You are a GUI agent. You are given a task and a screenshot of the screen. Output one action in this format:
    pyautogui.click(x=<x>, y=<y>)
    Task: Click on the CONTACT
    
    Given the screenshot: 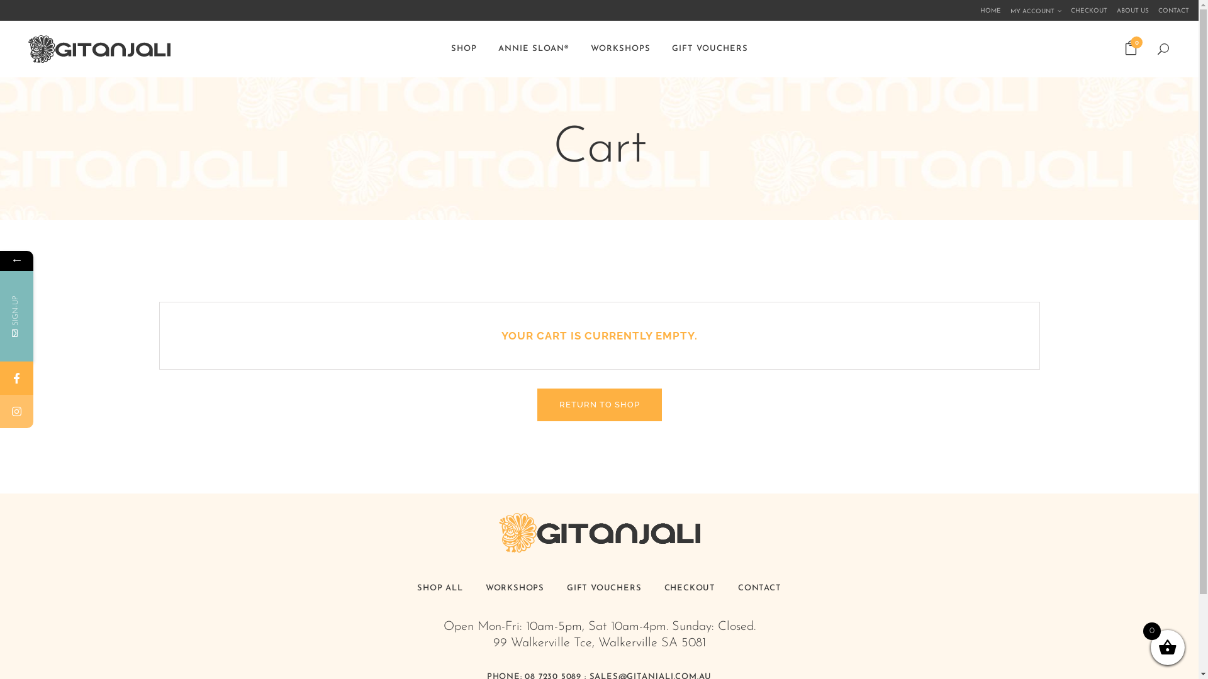 What is the action you would take?
    pyautogui.click(x=760, y=588)
    